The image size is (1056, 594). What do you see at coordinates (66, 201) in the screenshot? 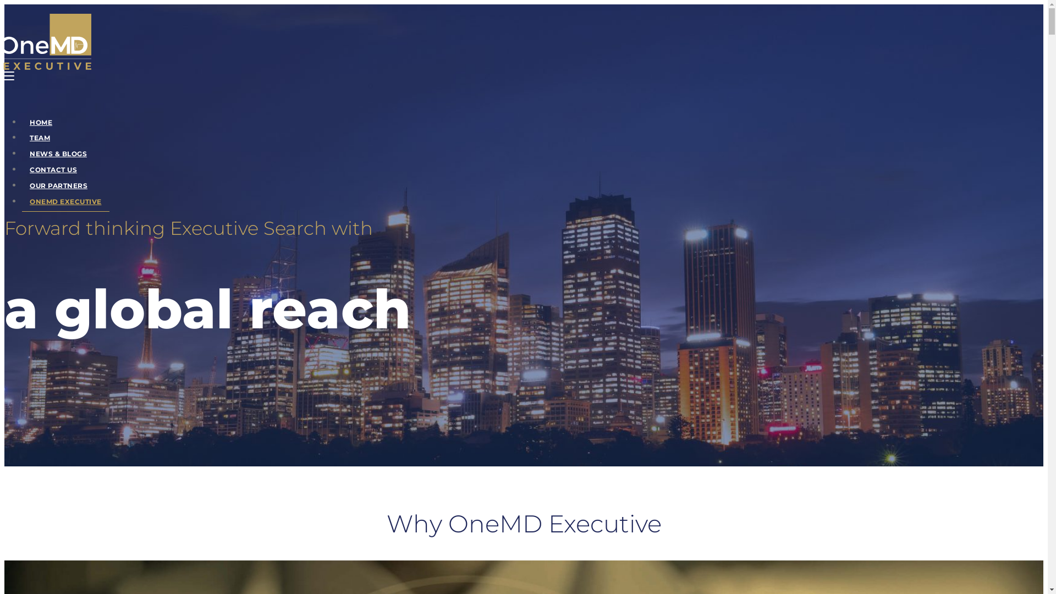
I see `ONEMD EXECUTIVE` at bounding box center [66, 201].